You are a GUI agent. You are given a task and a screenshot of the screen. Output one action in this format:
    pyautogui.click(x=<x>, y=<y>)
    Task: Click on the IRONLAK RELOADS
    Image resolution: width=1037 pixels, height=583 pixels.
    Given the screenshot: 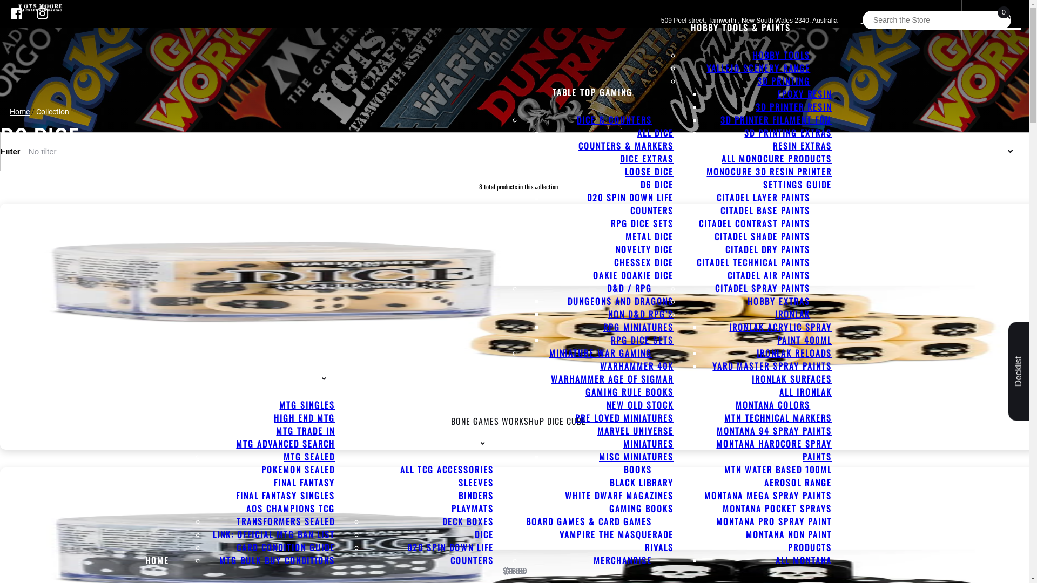 What is the action you would take?
    pyautogui.click(x=794, y=353)
    